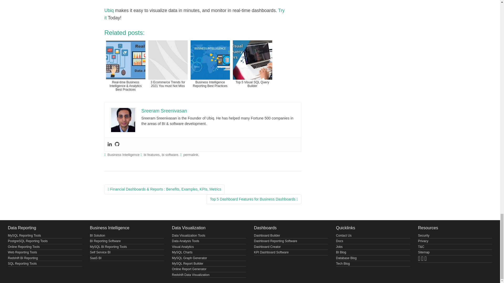  What do you see at coordinates (164, 111) in the screenshot?
I see `Sreeram Sreenivasan` at bounding box center [164, 111].